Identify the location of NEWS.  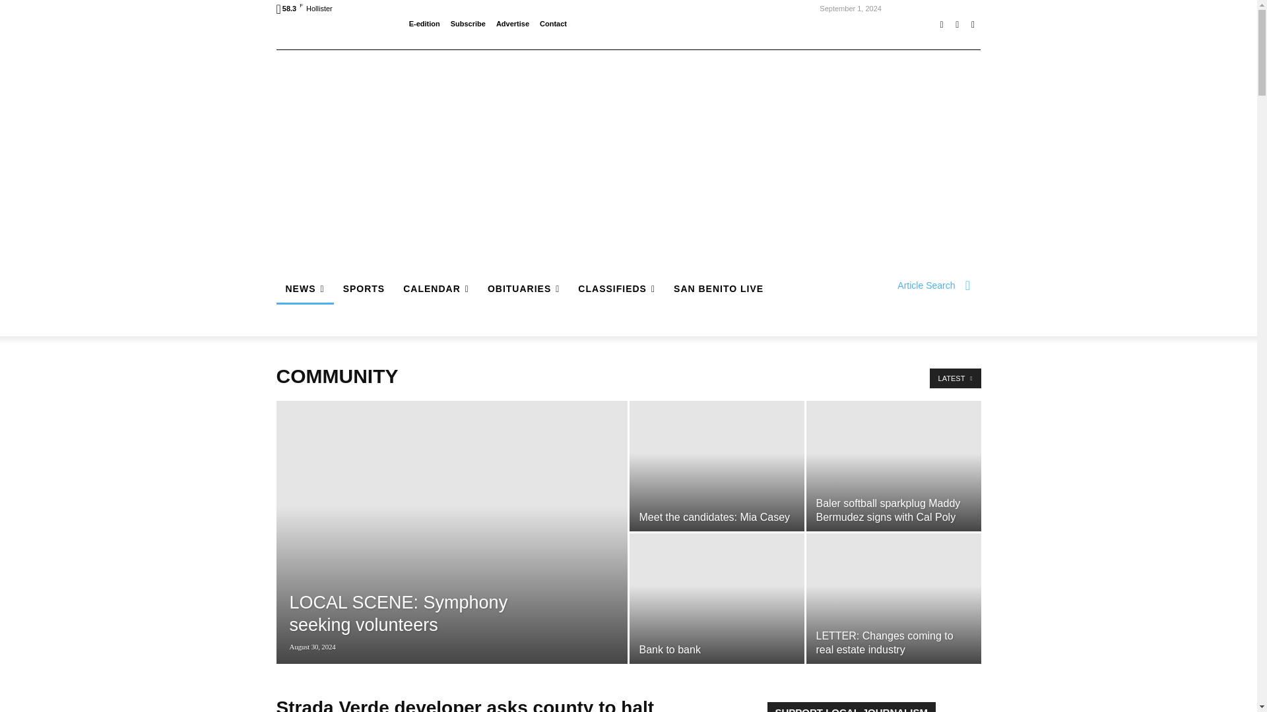
(304, 289).